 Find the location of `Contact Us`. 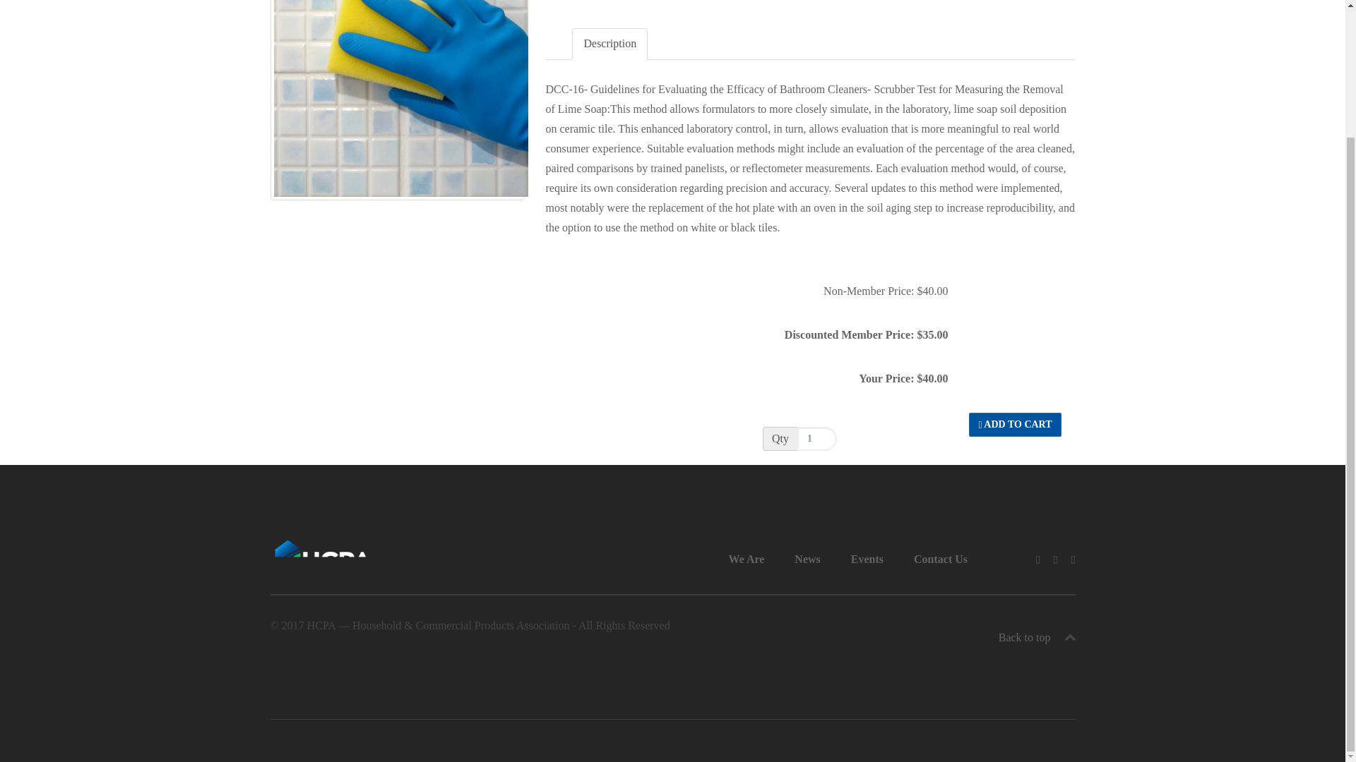

Contact Us is located at coordinates (941, 560).